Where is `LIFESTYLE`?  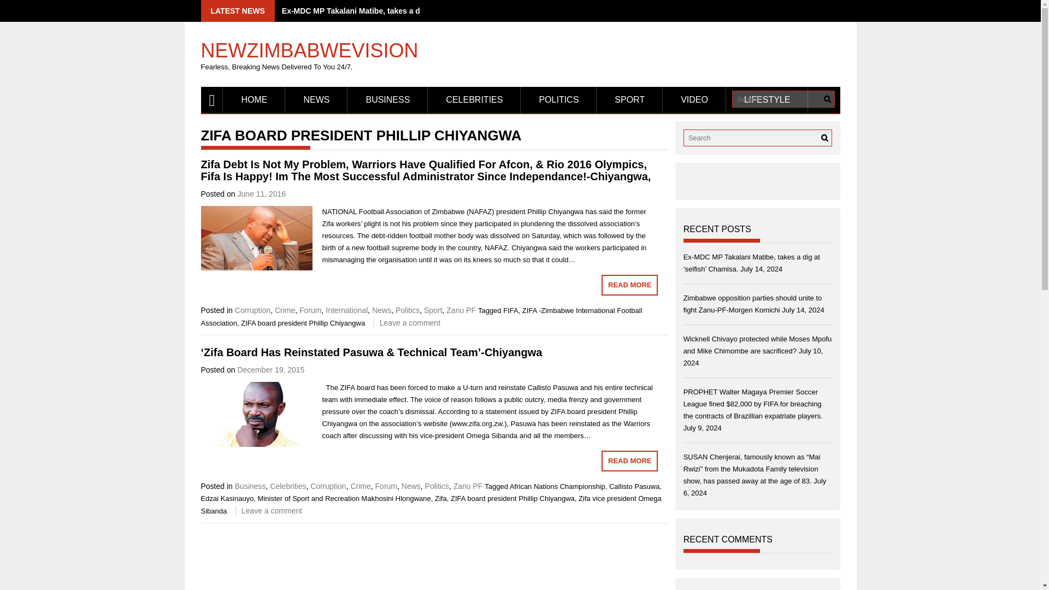 LIFESTYLE is located at coordinates (767, 99).